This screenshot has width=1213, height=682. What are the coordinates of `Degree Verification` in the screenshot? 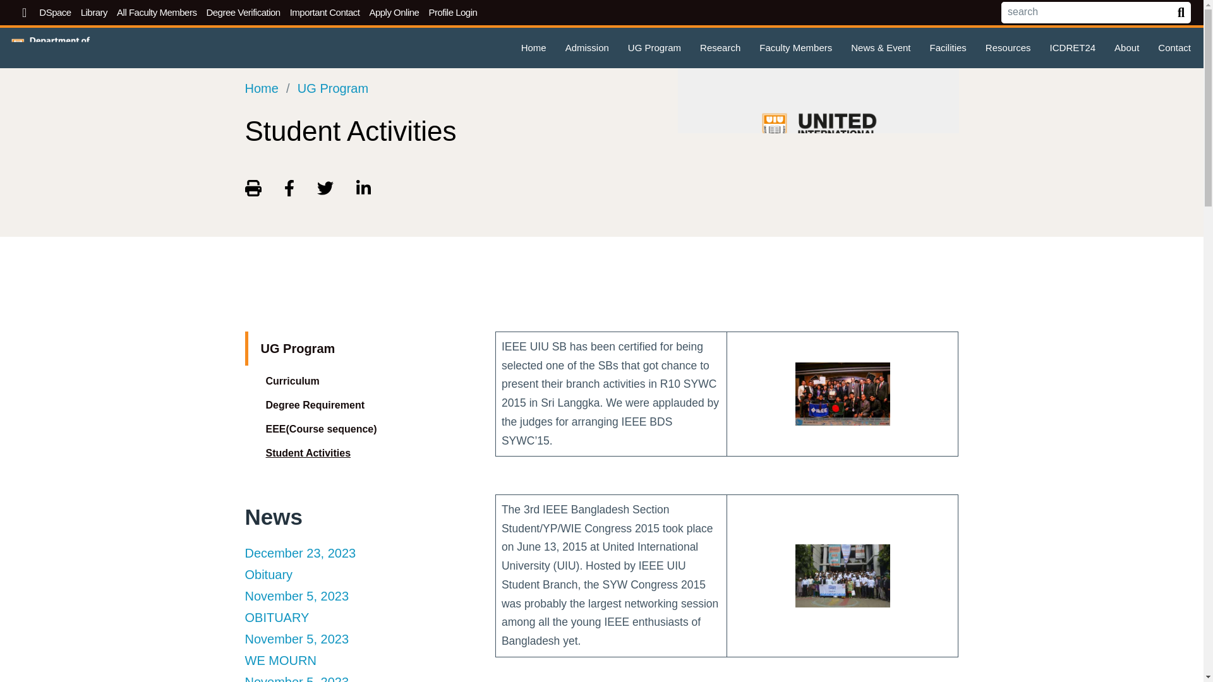 It's located at (243, 15).